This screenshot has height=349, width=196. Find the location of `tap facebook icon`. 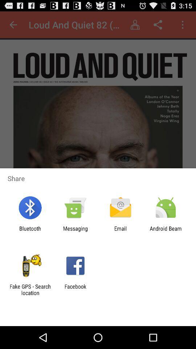

tap facebook icon is located at coordinates (75, 289).